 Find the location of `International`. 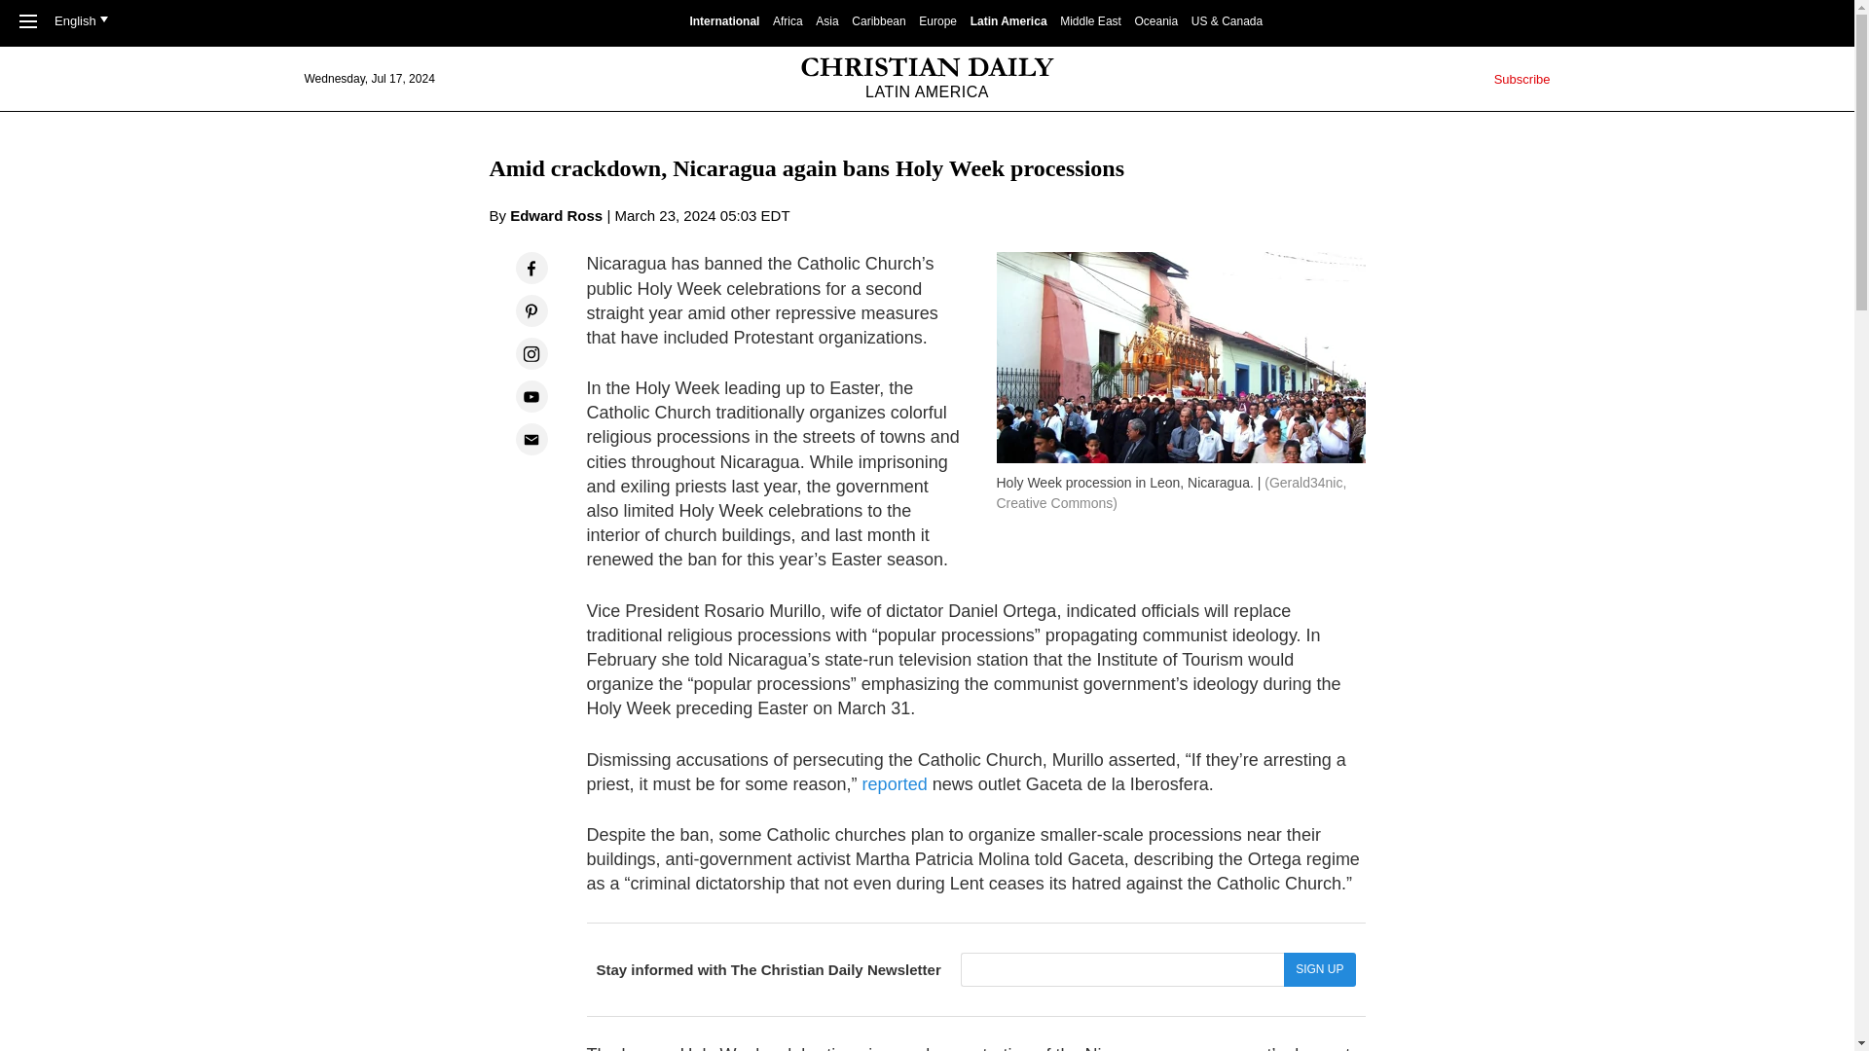

International is located at coordinates (724, 21).